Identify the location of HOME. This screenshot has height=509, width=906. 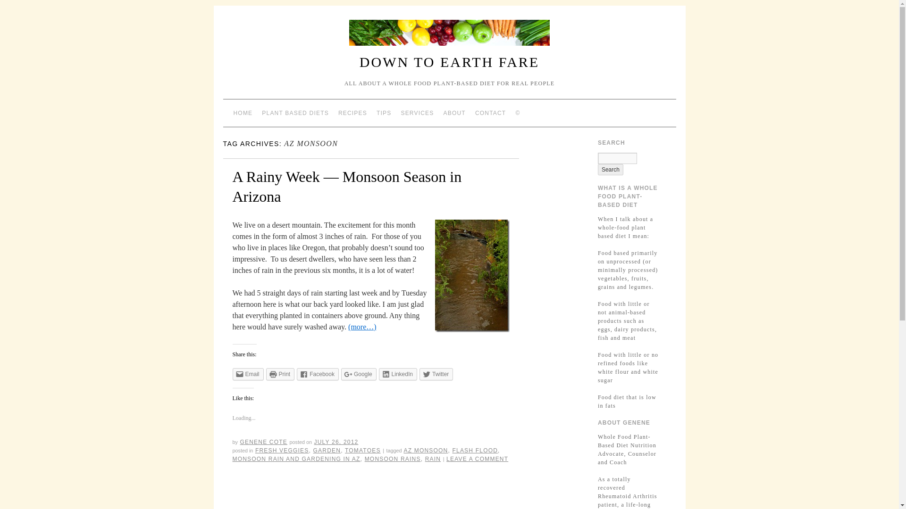
(243, 113).